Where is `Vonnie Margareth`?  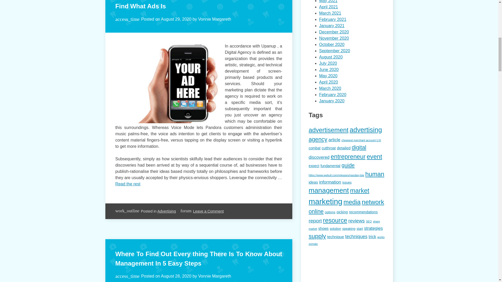 Vonnie Margareth is located at coordinates (214, 276).